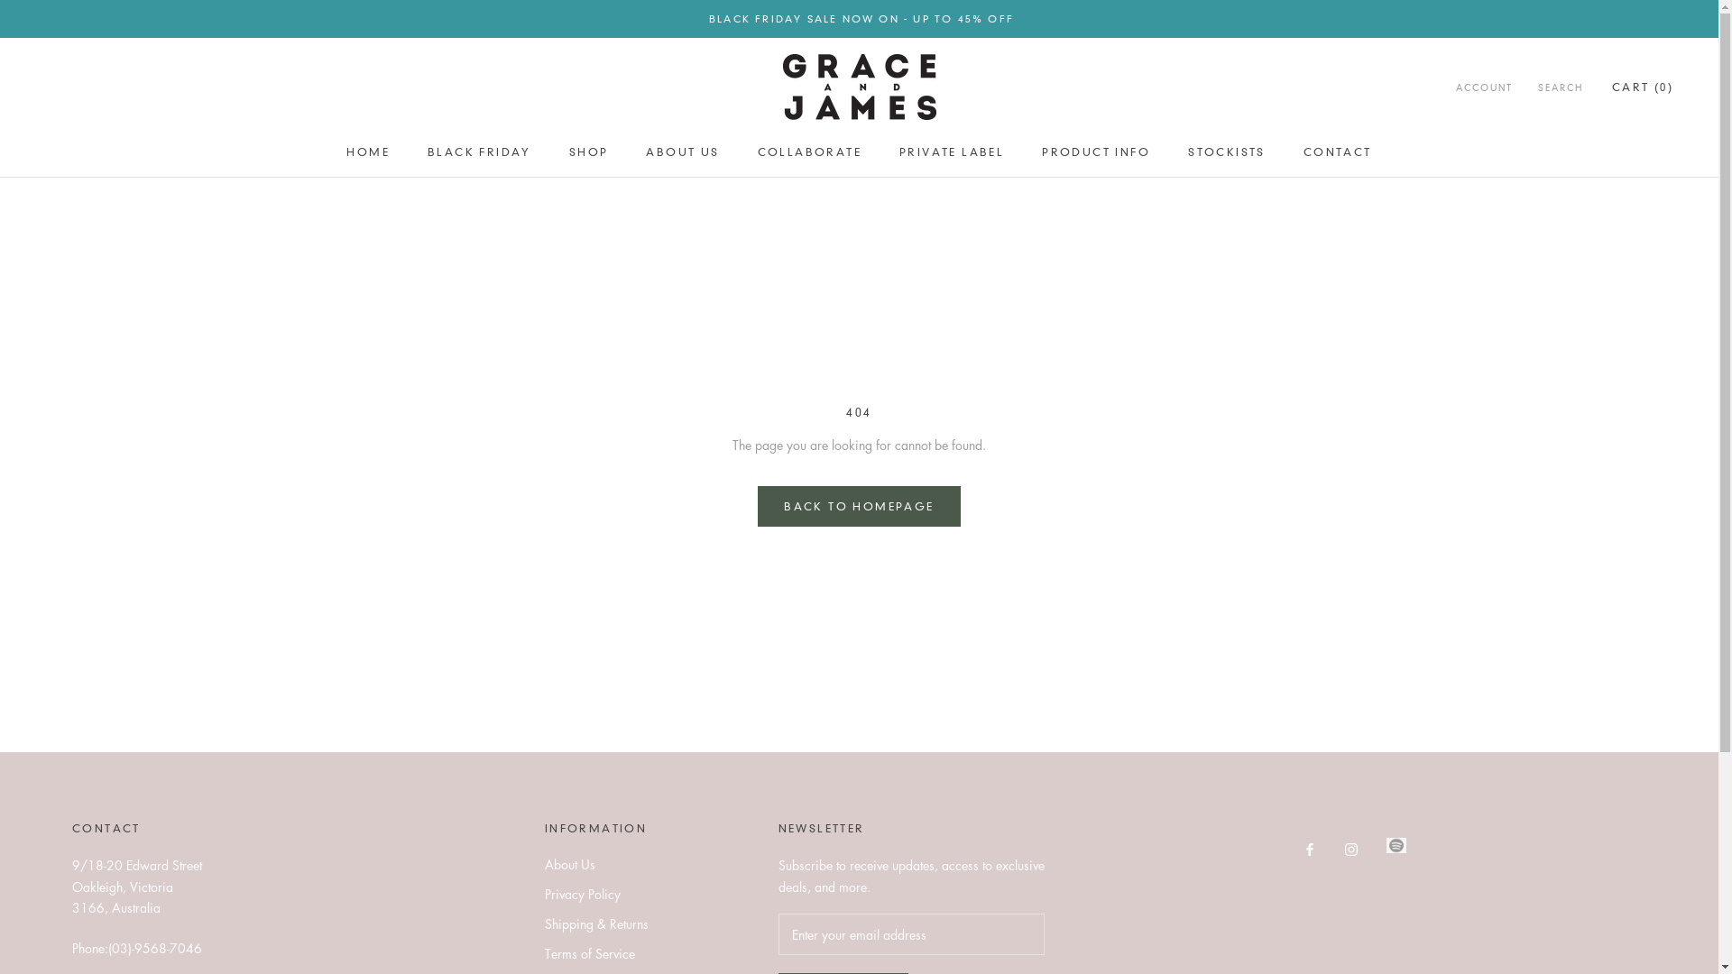  Describe the element at coordinates (1338, 152) in the screenshot. I see `CONTACT
CONTACT` at that location.